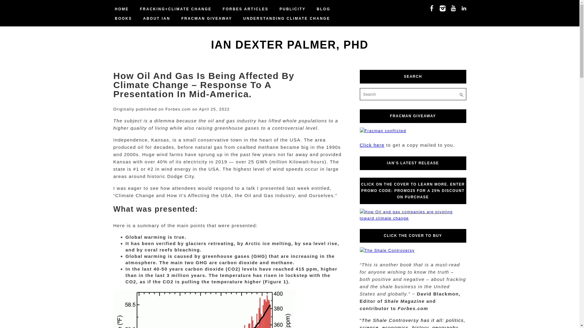 The image size is (584, 328). Describe the element at coordinates (123, 19) in the screenshot. I see `BOOKS` at that location.